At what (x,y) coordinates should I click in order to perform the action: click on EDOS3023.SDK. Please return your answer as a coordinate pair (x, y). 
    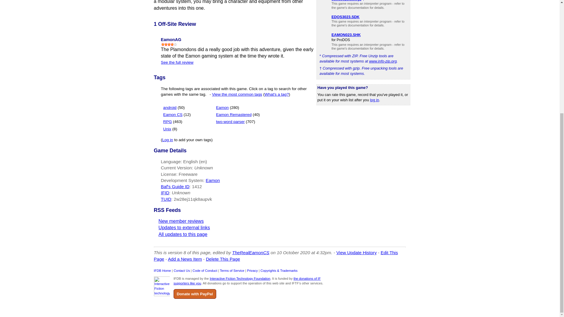
    Looking at the image, I should click on (345, 16).